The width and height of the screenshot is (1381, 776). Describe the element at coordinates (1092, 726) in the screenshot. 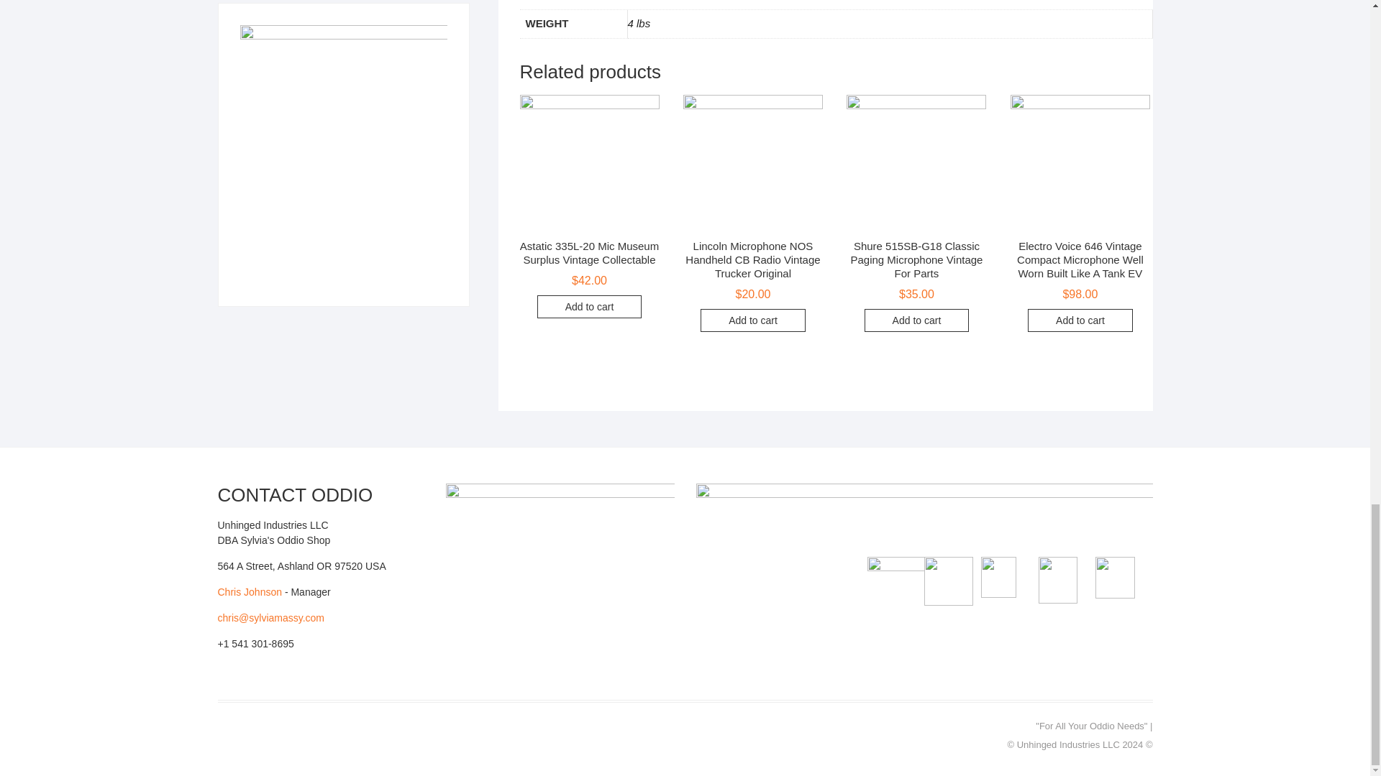

I see `"For All Your Oddio Needs"` at that location.